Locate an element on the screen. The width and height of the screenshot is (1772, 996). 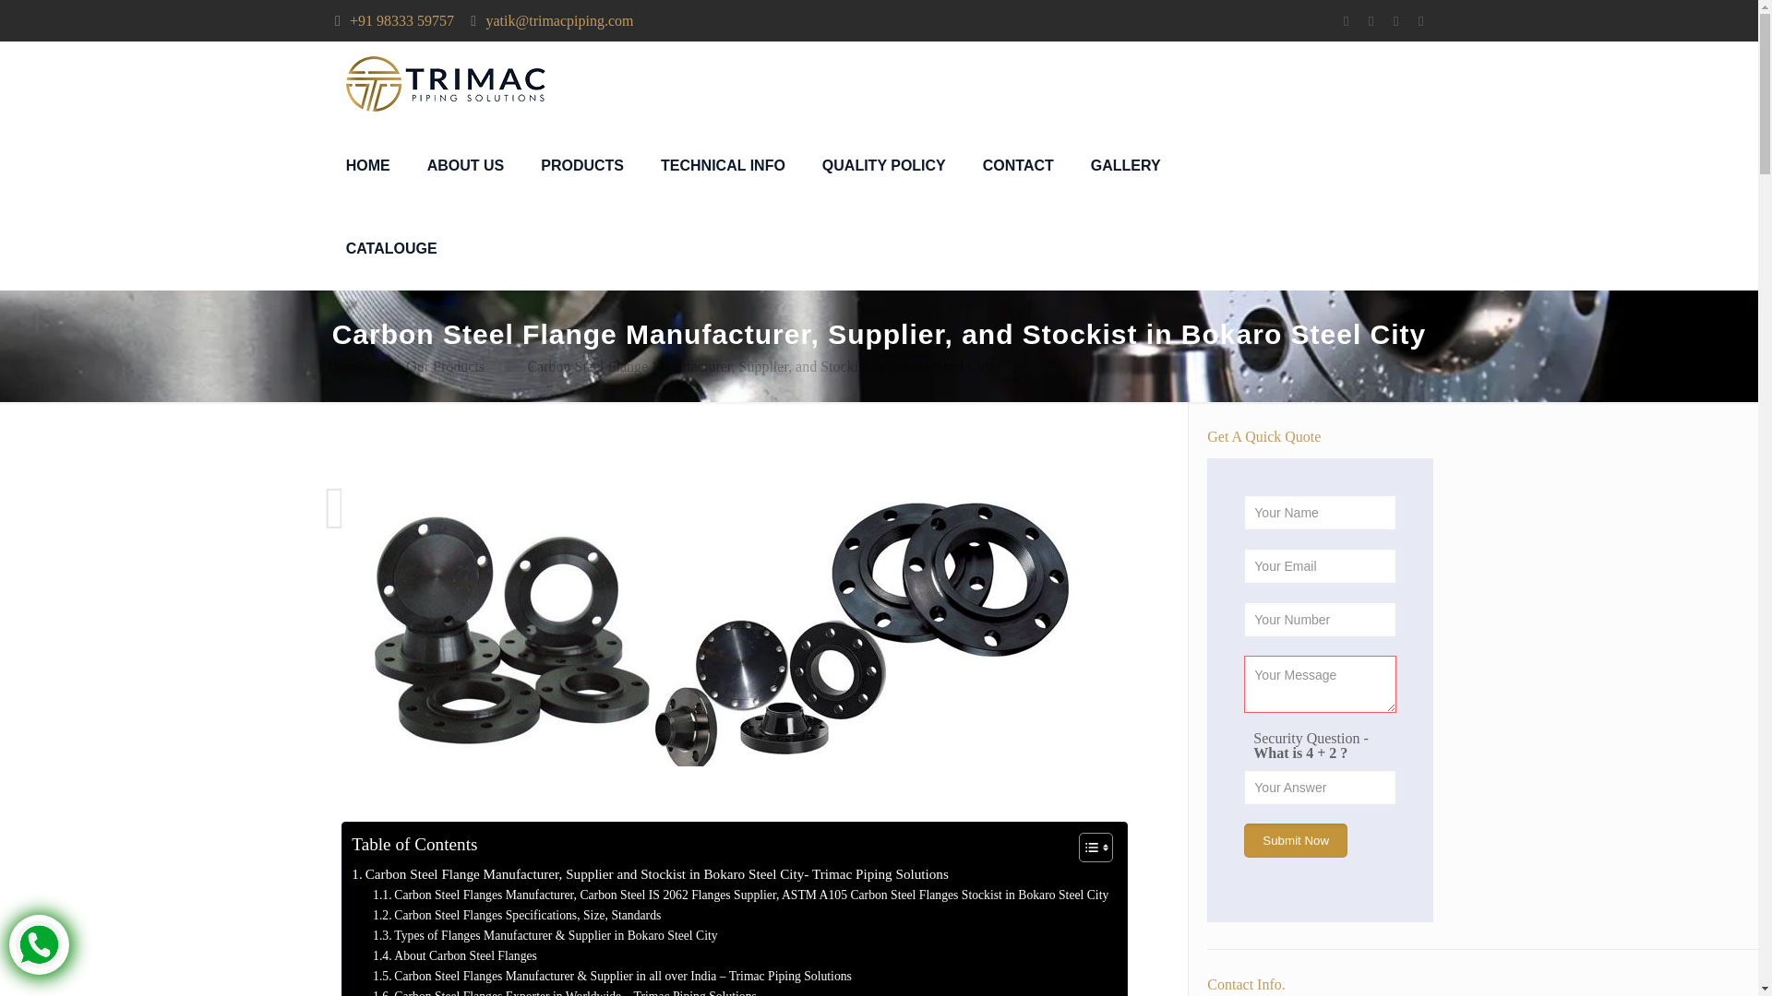
About Carbon Steel Flanges is located at coordinates (454, 955).